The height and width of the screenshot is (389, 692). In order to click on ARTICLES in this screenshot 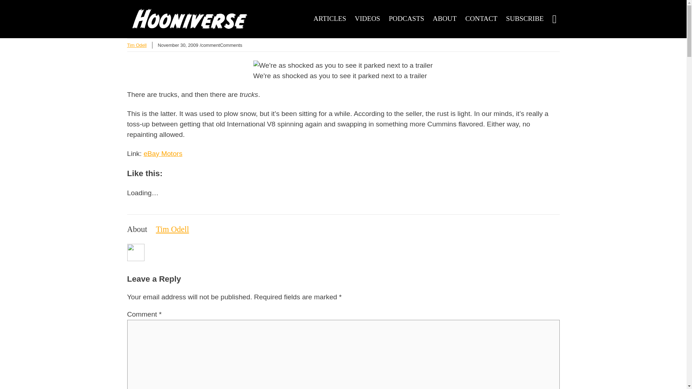, I will do `click(330, 19)`.